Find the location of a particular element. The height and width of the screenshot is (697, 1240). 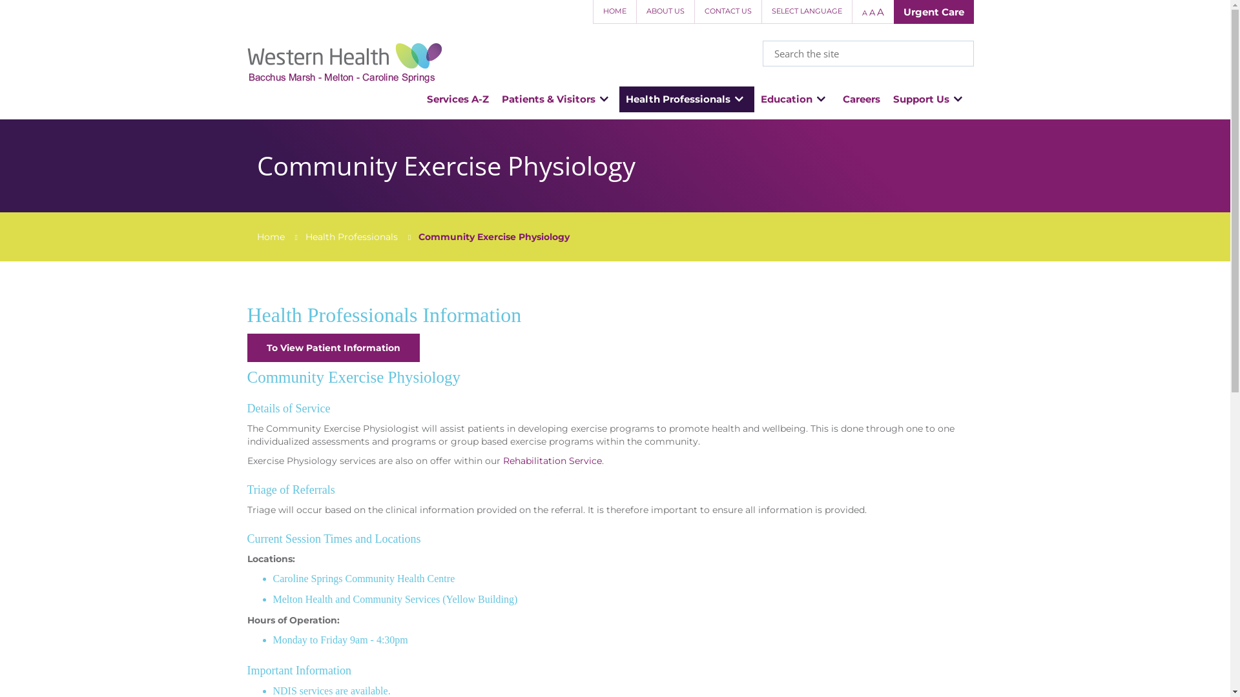

Support Us is located at coordinates (930, 99).